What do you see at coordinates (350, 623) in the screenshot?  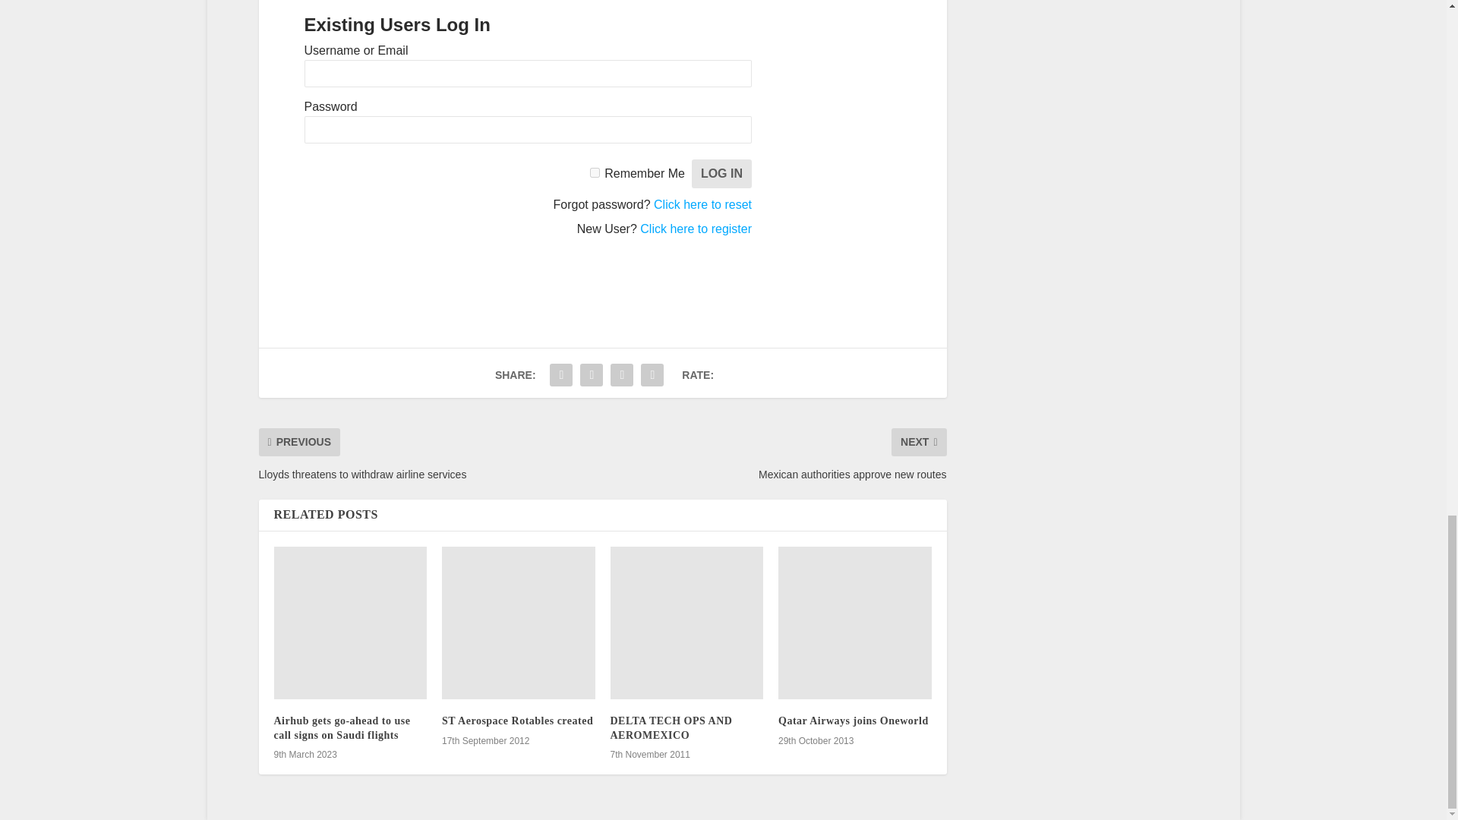 I see `Airhub gets go-ahead to use call signs on Saudi flights` at bounding box center [350, 623].